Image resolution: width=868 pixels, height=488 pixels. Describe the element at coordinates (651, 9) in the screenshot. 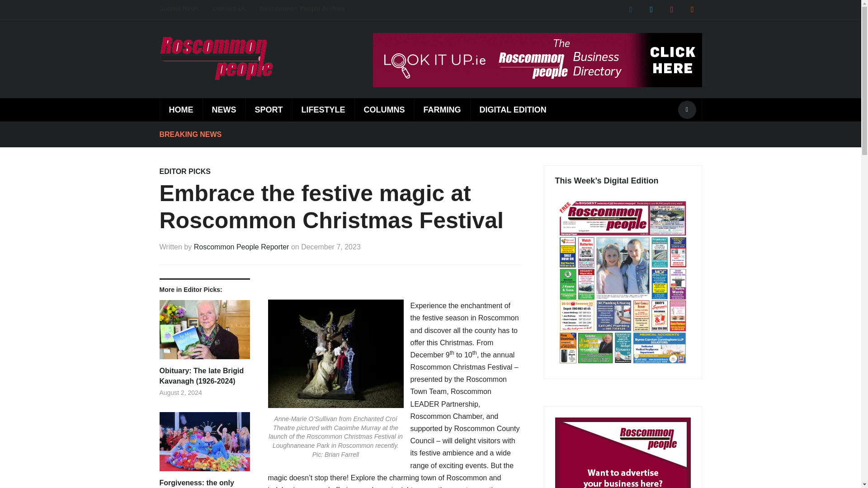

I see `twitter` at that location.